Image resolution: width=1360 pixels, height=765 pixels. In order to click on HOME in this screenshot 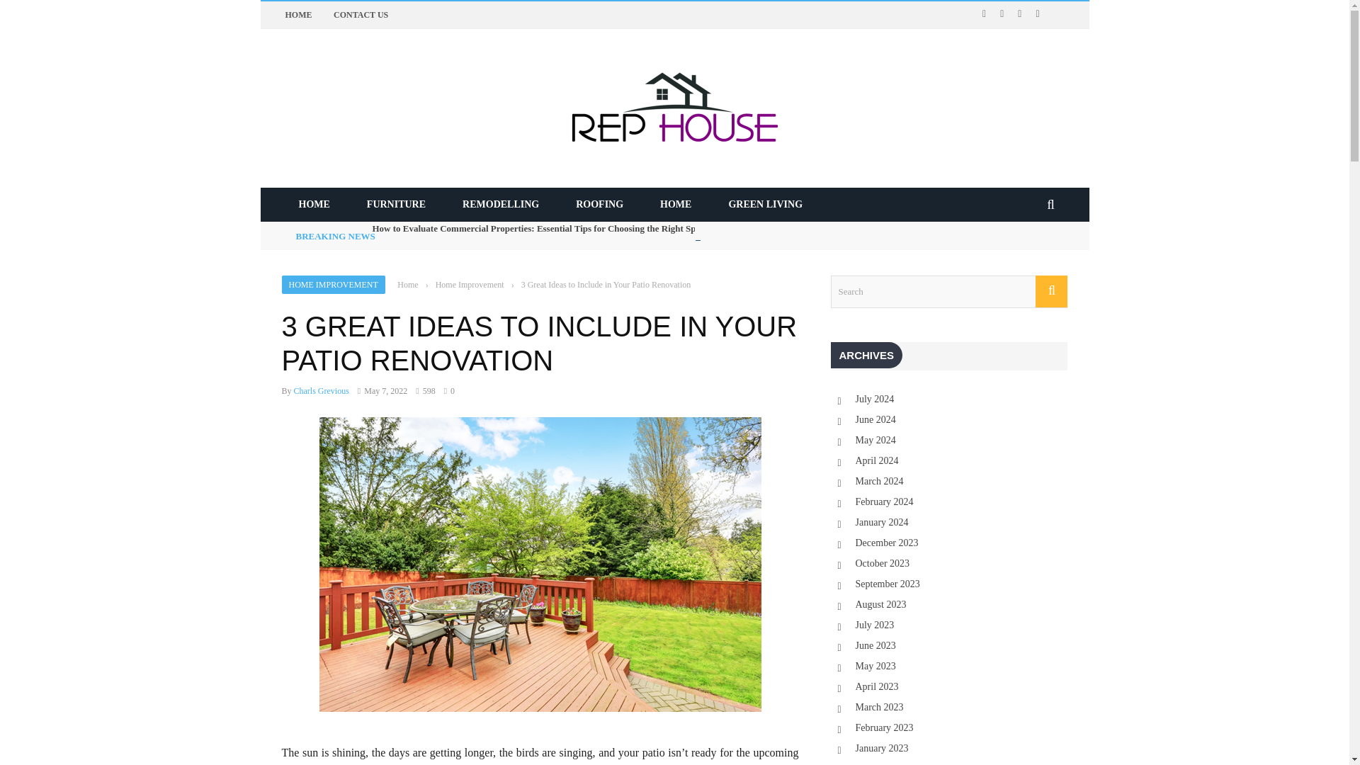, I will do `click(676, 204)`.